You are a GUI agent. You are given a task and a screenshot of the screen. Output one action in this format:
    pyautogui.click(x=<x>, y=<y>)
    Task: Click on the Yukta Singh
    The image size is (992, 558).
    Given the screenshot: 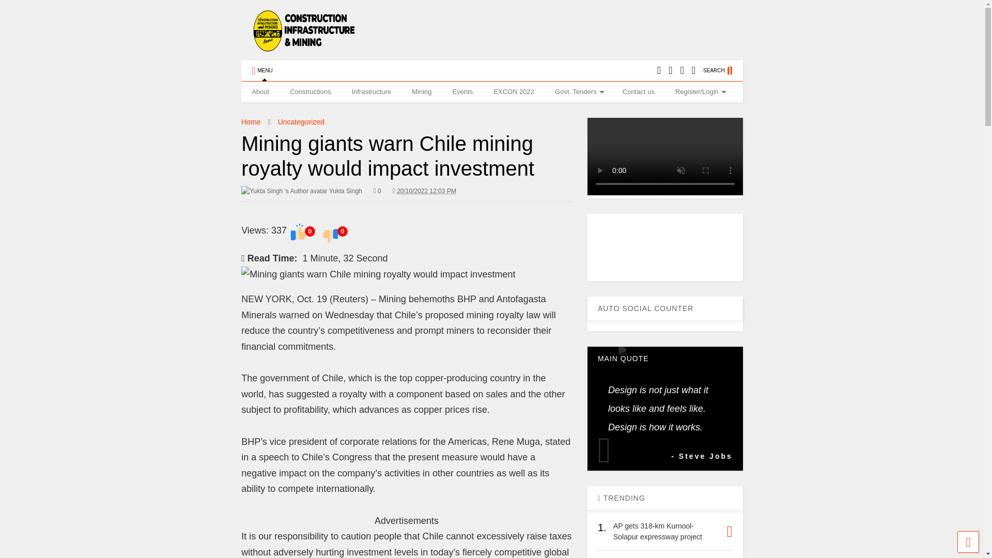 What is the action you would take?
    pyautogui.click(x=301, y=191)
    